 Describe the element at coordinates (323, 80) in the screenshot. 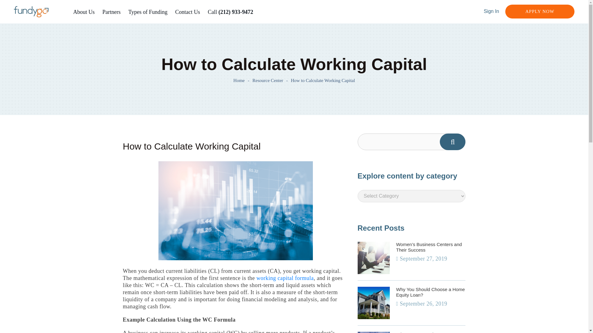

I see `How to Calculate Working Capital` at that location.